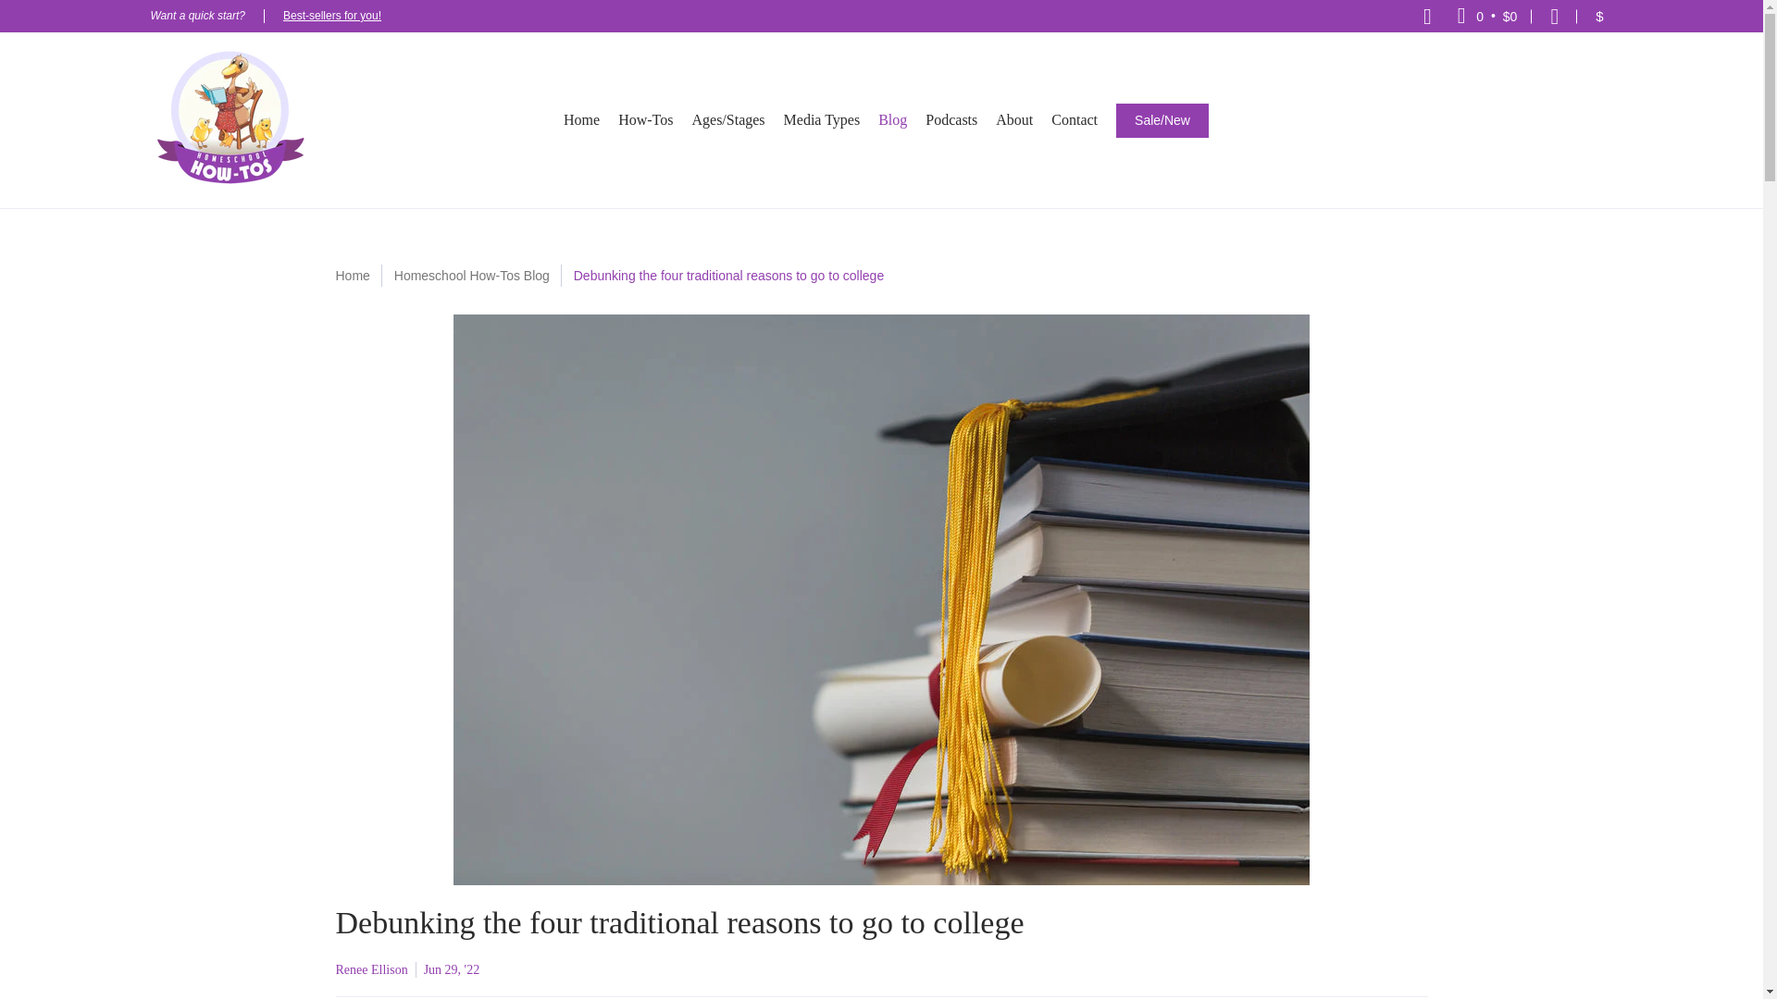  I want to click on Search, so click(1427, 16).